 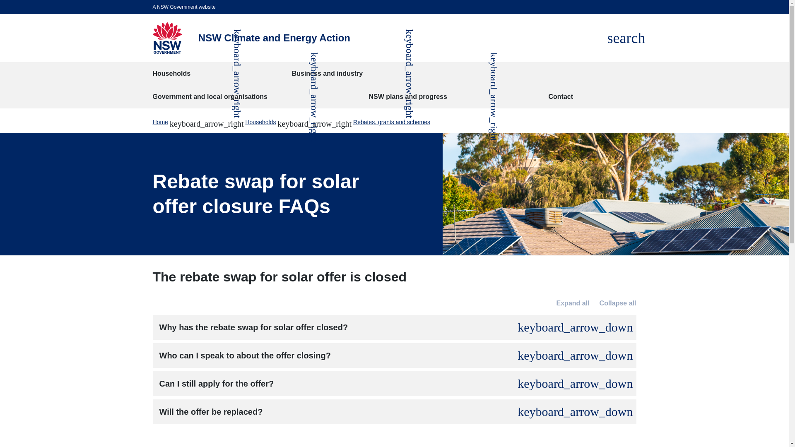 I want to click on NSW Climate and Energy Action, so click(x=166, y=38).